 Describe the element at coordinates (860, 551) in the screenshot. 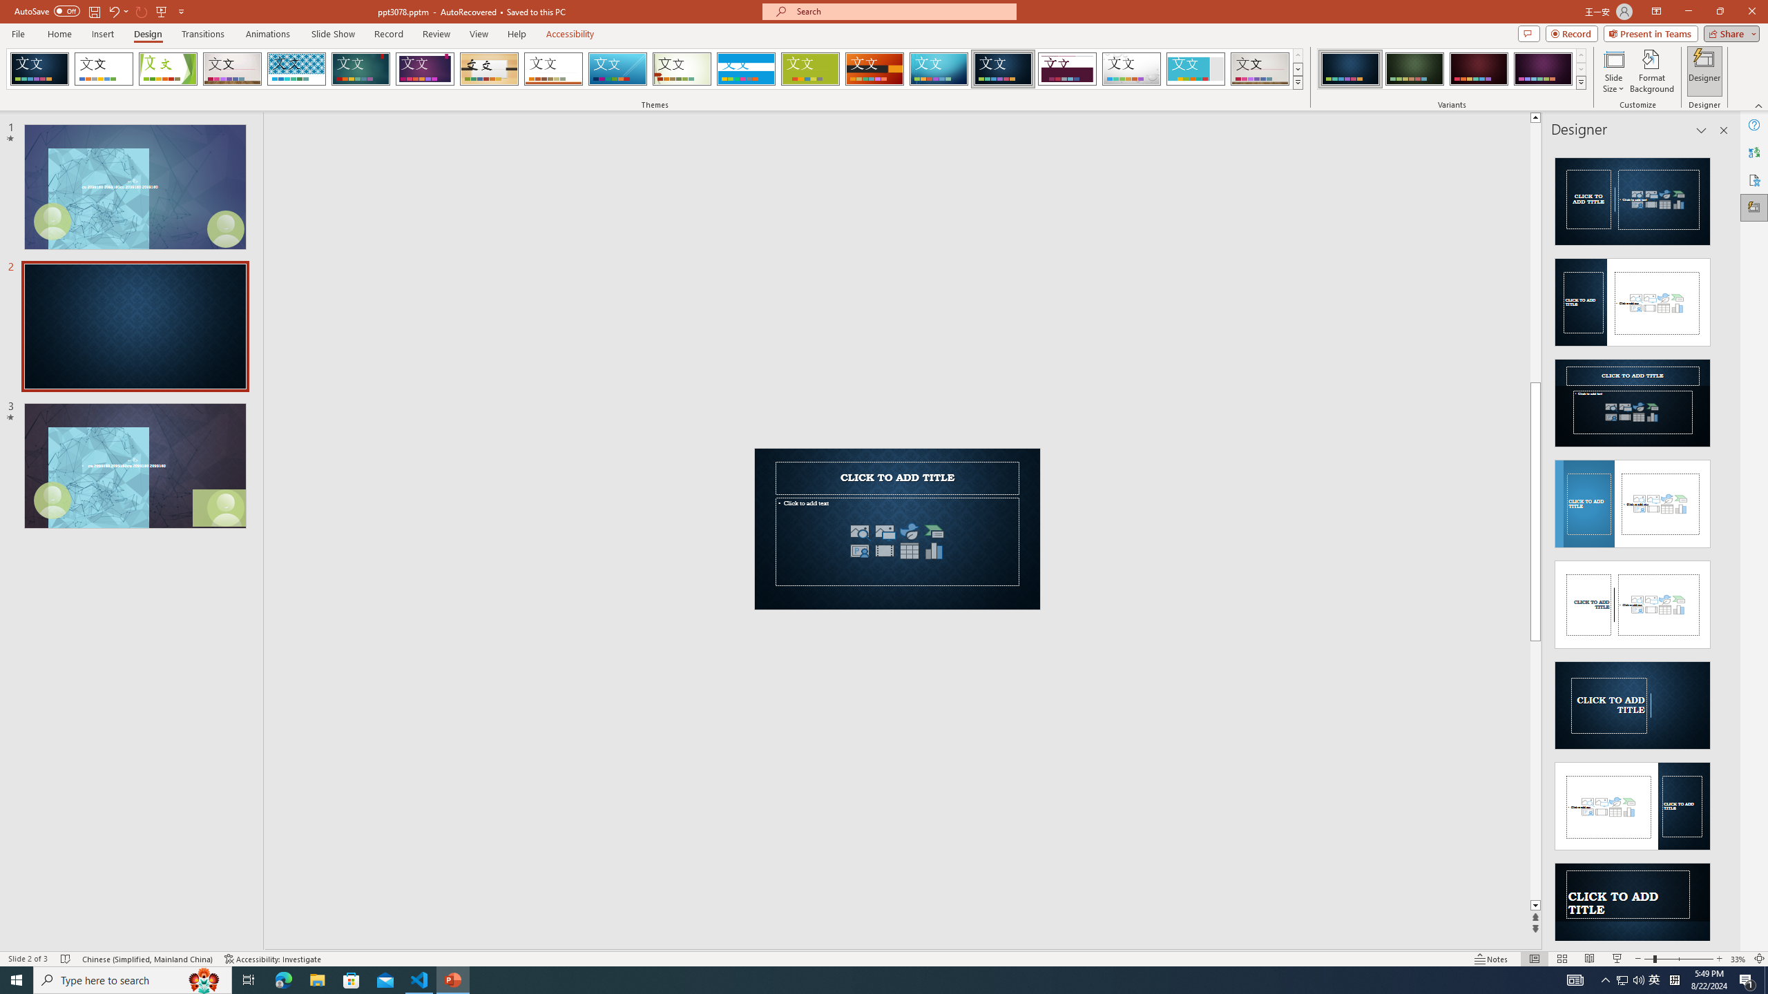

I see `Insert Cameo` at that location.